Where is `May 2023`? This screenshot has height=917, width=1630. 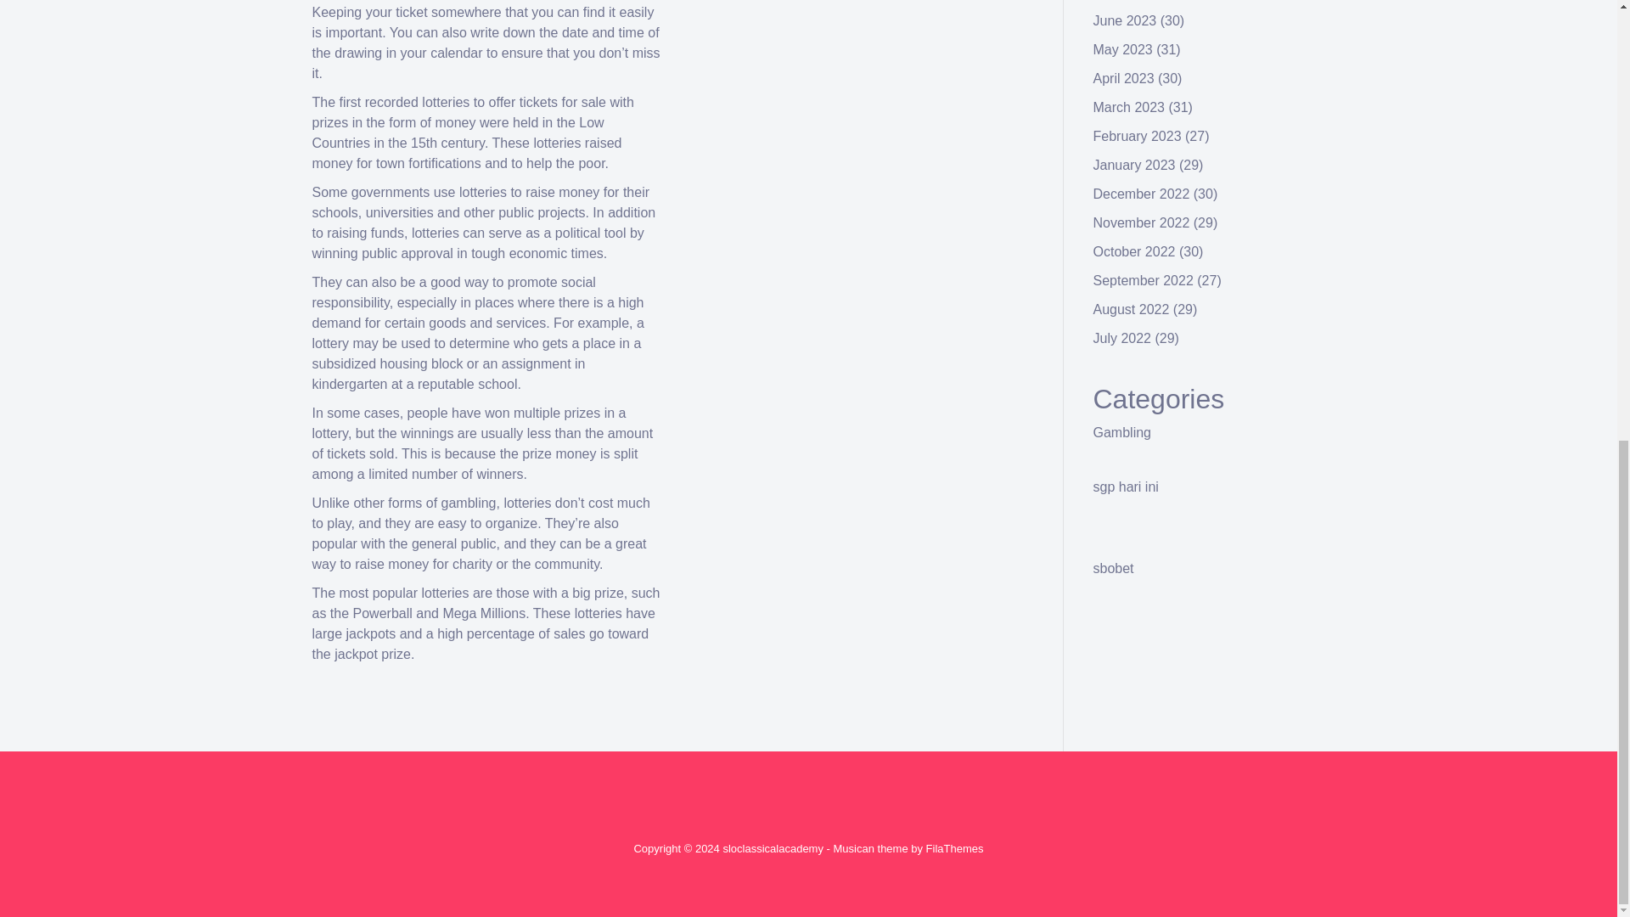
May 2023 is located at coordinates (1122, 49).